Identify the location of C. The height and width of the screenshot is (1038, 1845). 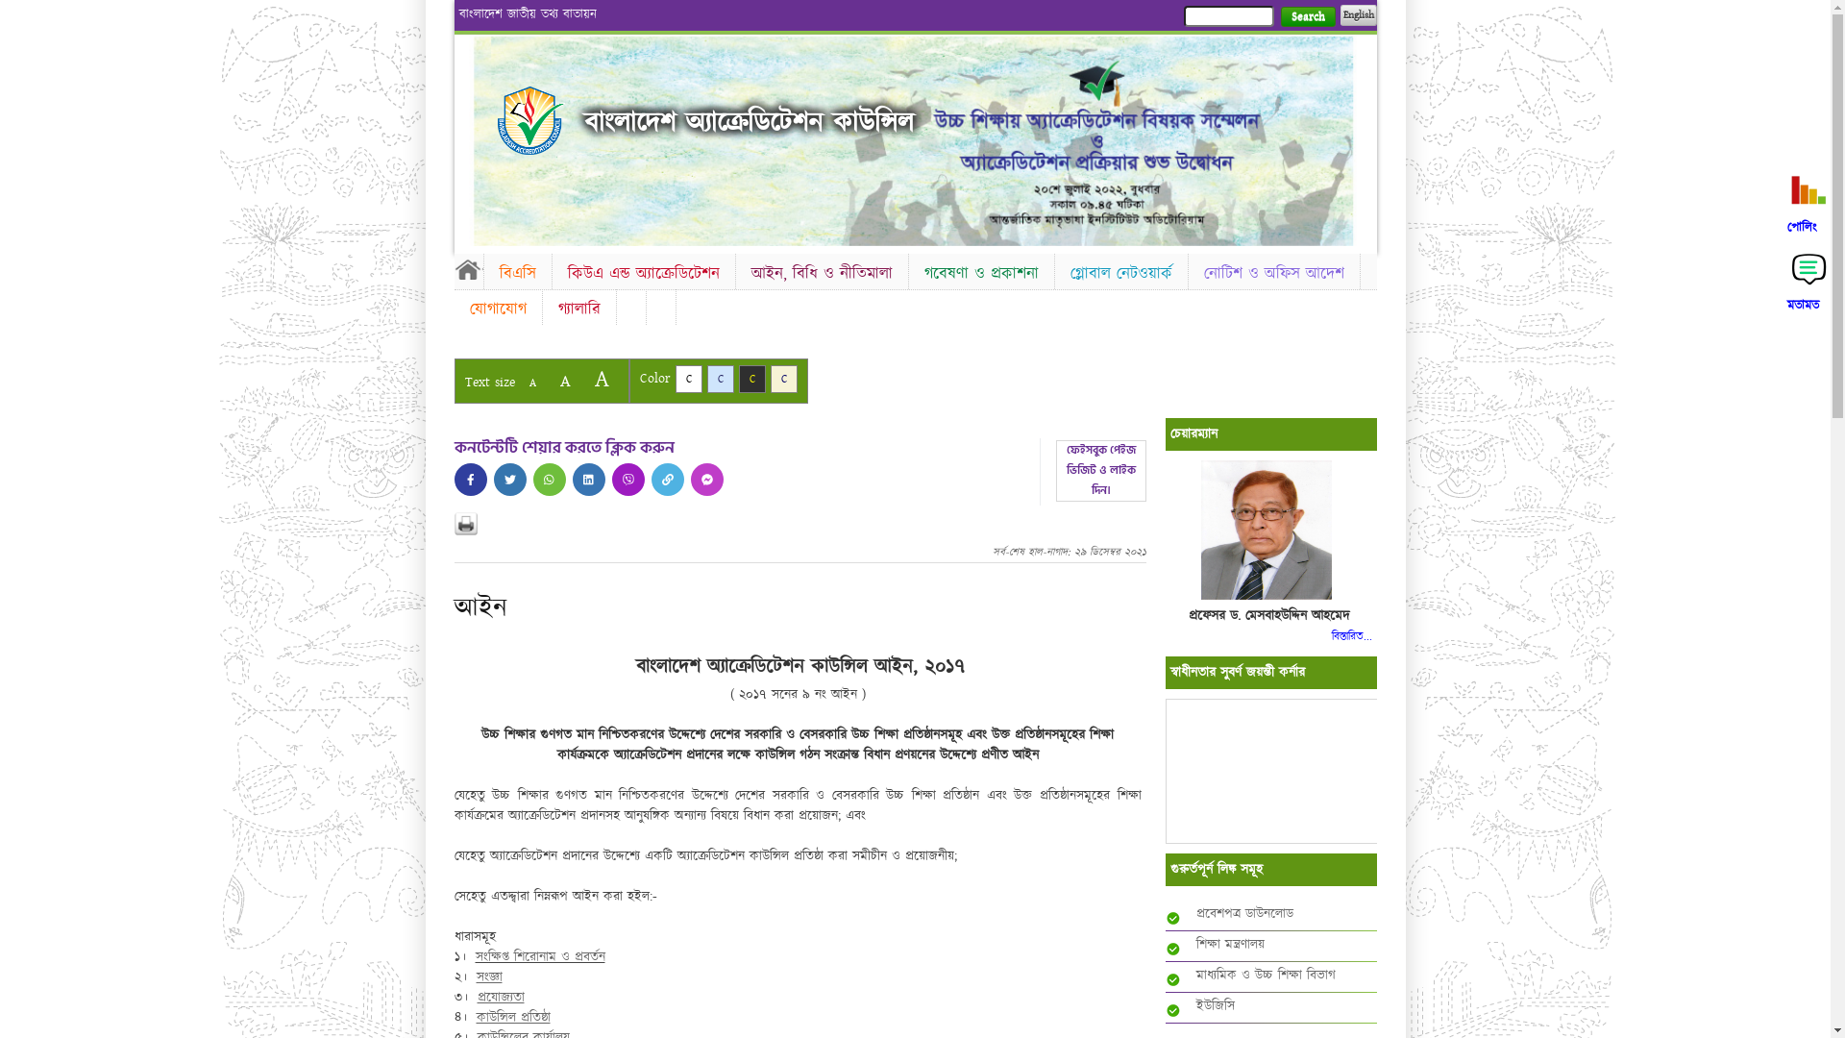
(784, 379).